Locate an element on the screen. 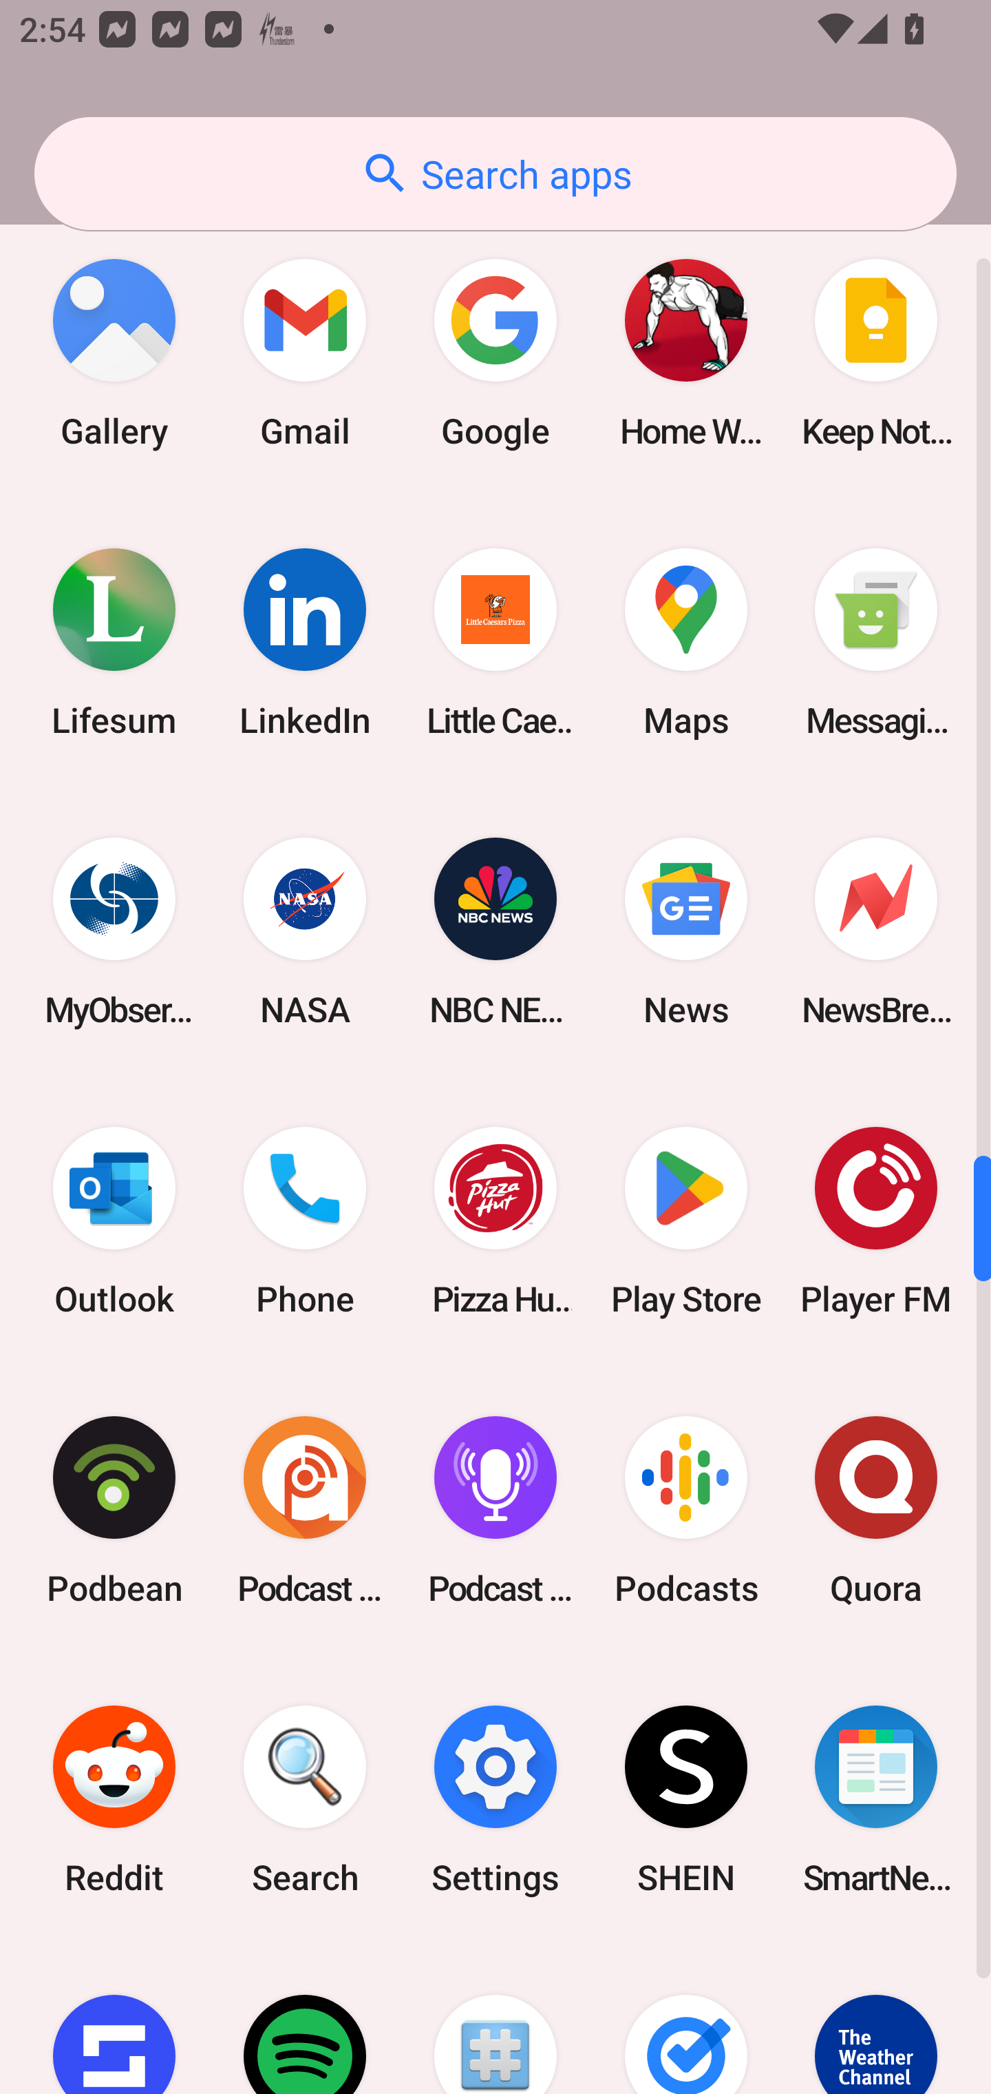 The height and width of the screenshot is (2094, 991). Search is located at coordinates (305, 1799).